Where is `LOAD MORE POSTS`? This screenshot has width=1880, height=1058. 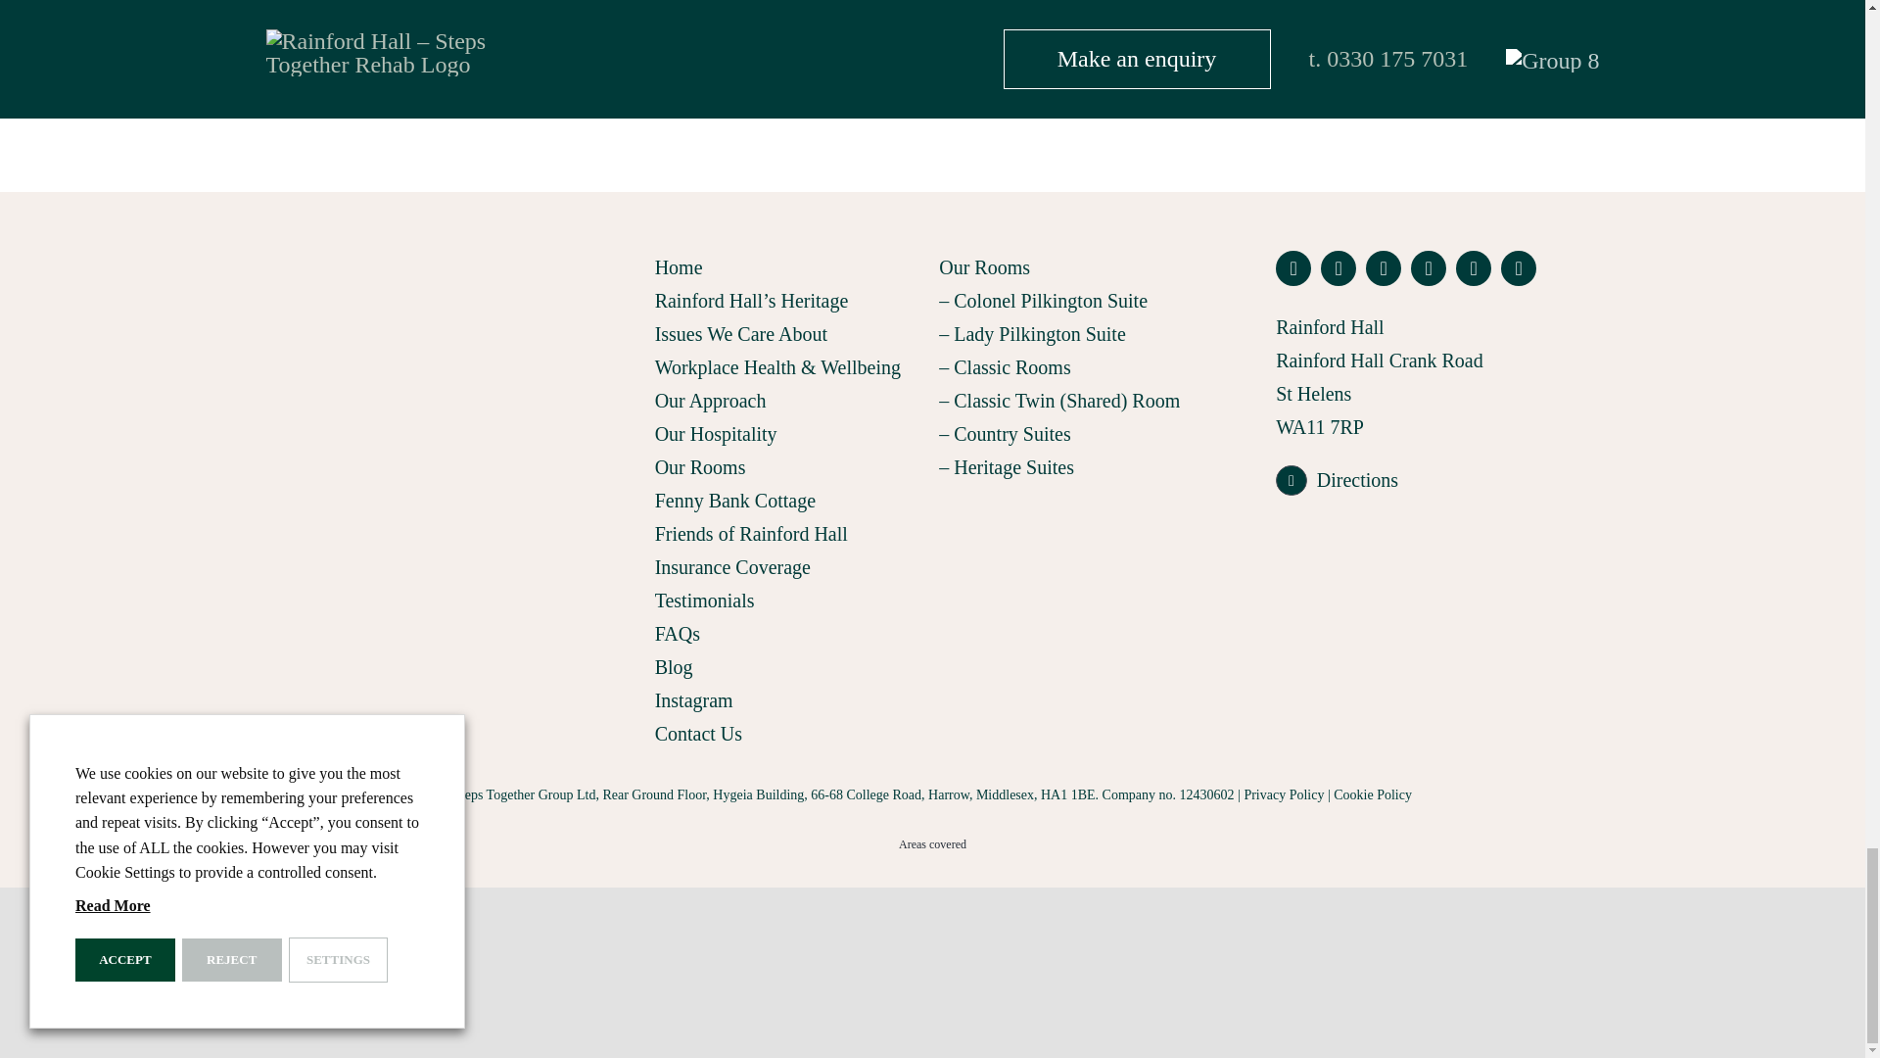
LOAD MORE POSTS is located at coordinates (932, 8).